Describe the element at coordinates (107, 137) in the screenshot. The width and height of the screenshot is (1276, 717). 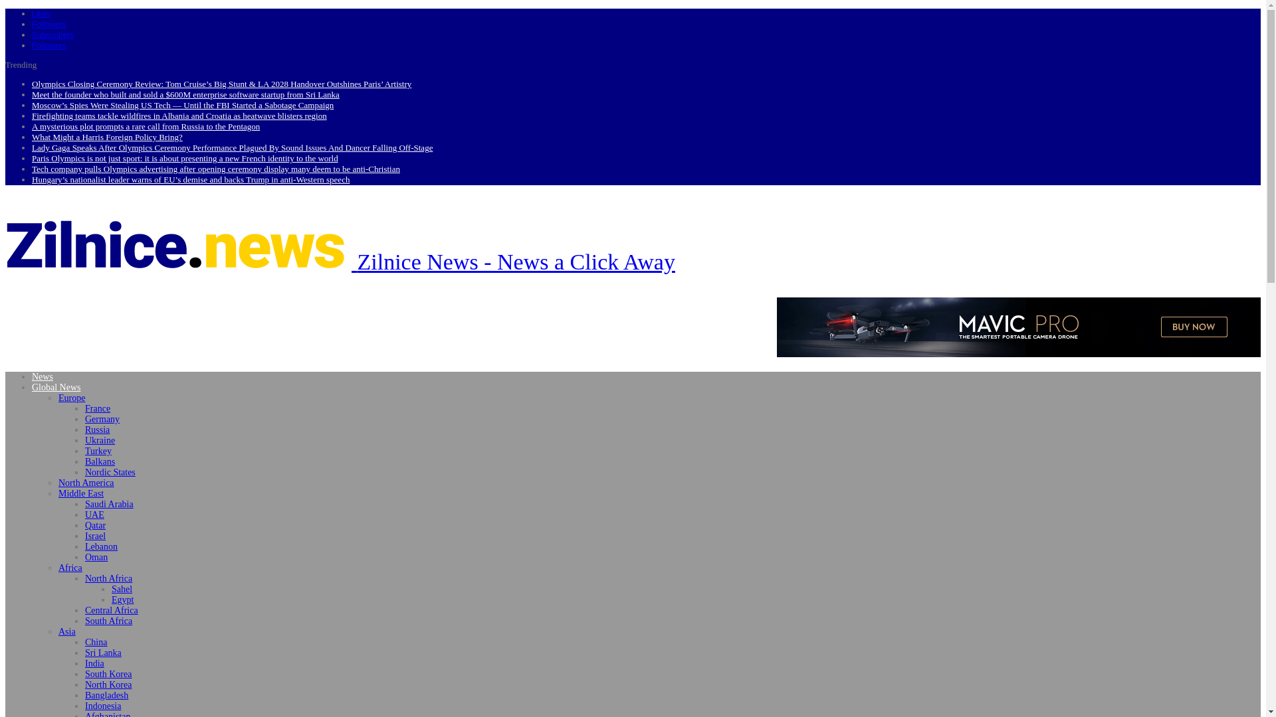
I see `What Might a Harris Foreign Policy Bring?` at that location.